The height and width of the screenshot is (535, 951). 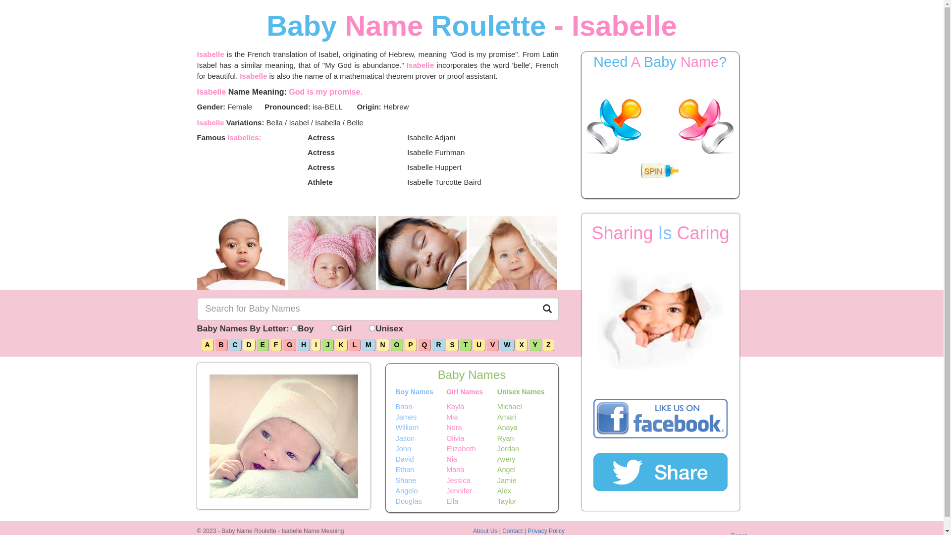 I want to click on Mia, so click(x=472, y=417).